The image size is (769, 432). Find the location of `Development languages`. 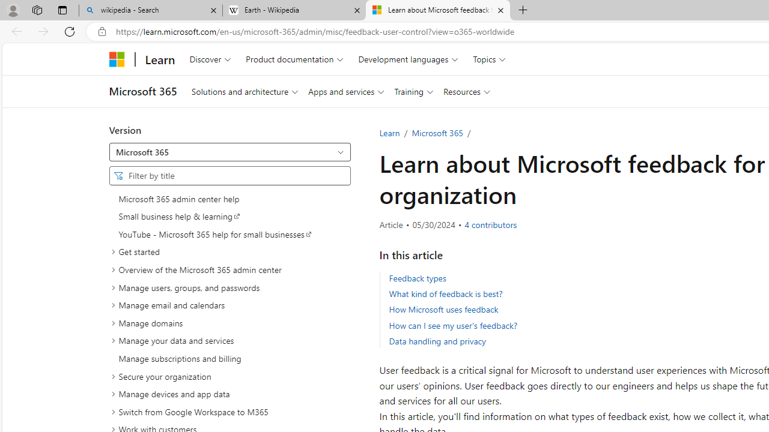

Development languages is located at coordinates (408, 59).